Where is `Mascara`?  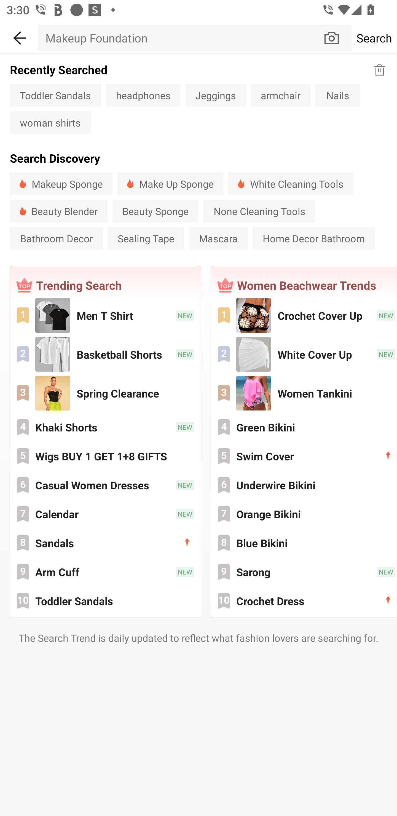 Mascara is located at coordinates (218, 238).